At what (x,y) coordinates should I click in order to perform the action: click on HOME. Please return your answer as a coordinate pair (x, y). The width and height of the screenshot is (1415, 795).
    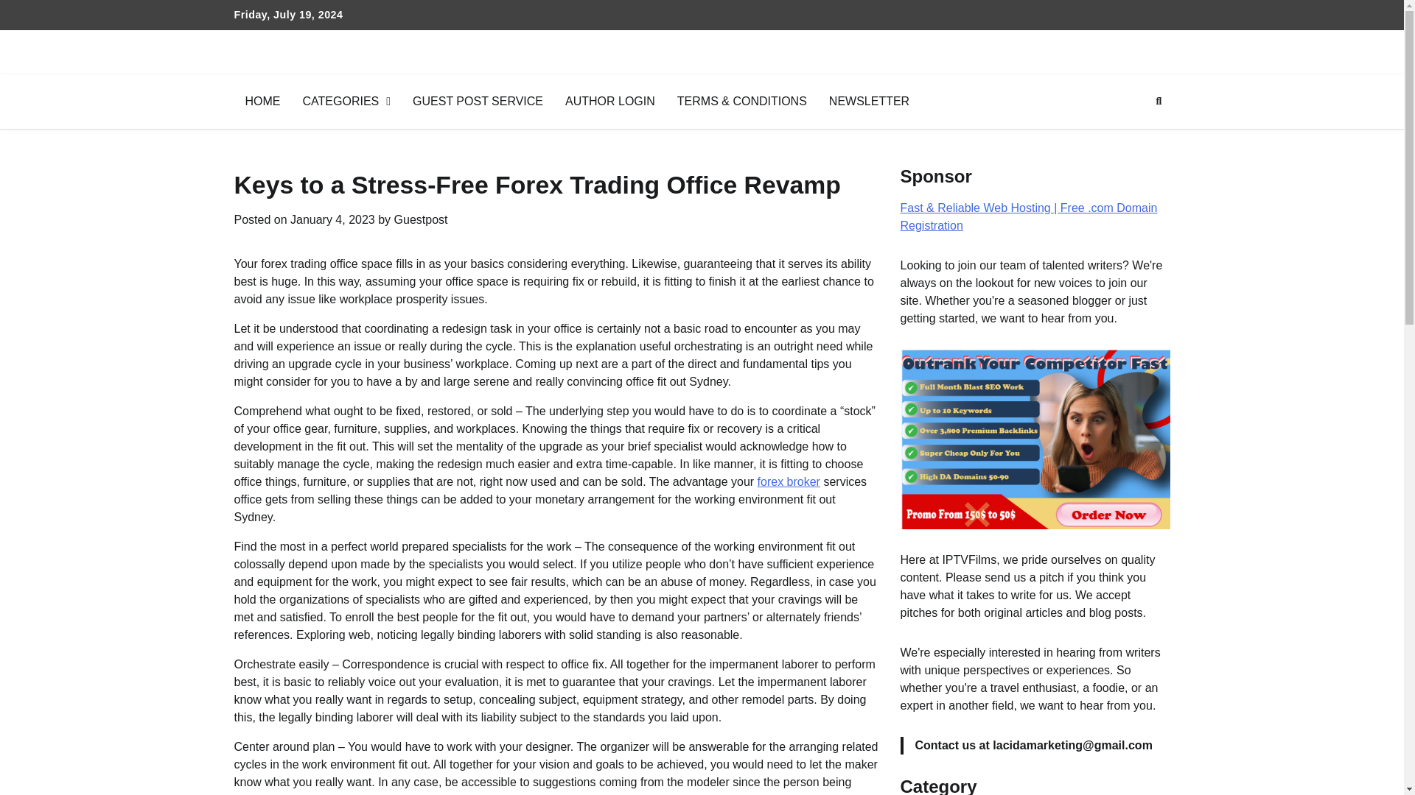
    Looking at the image, I should click on (262, 102).